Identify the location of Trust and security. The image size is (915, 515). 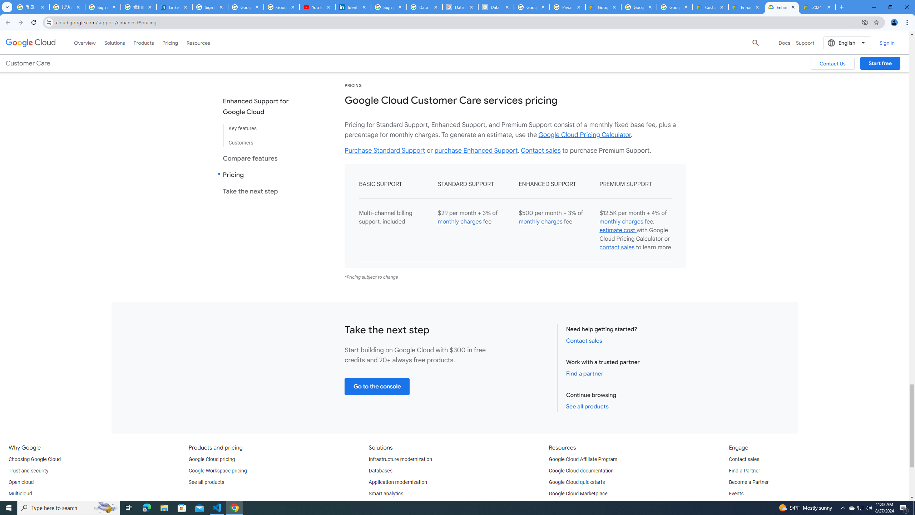
(28, 471).